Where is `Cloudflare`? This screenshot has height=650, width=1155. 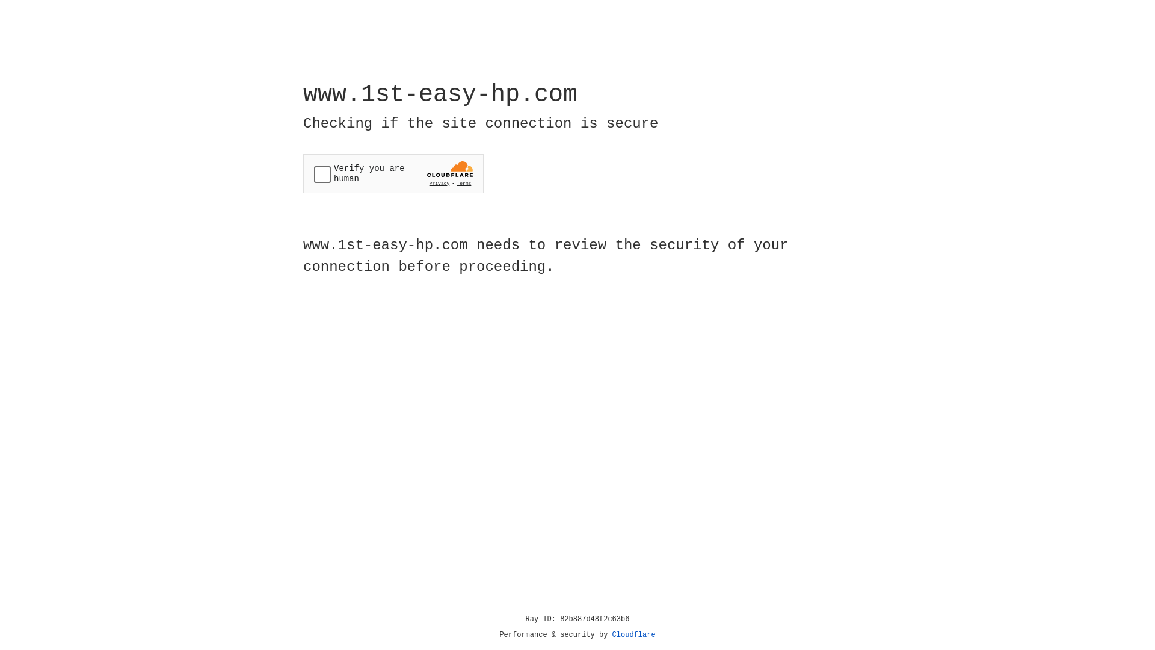
Cloudflare is located at coordinates (634, 635).